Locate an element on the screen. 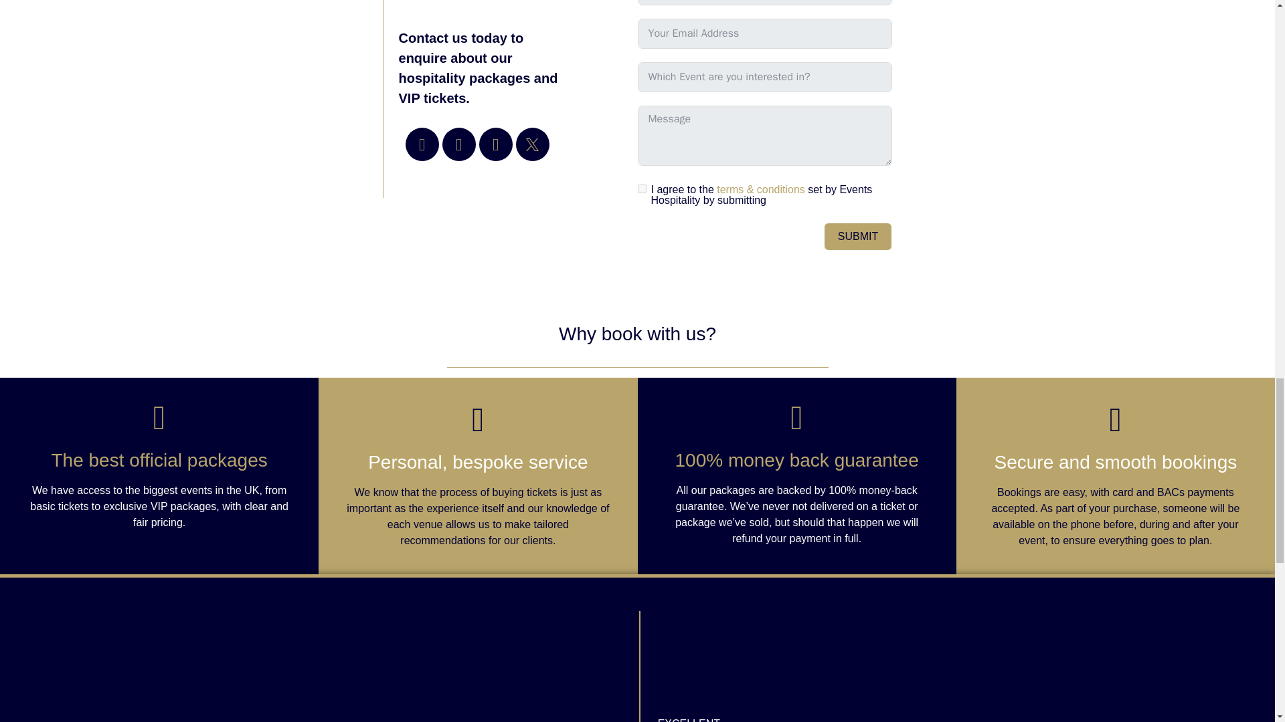  Review Rating is located at coordinates (707, 660).